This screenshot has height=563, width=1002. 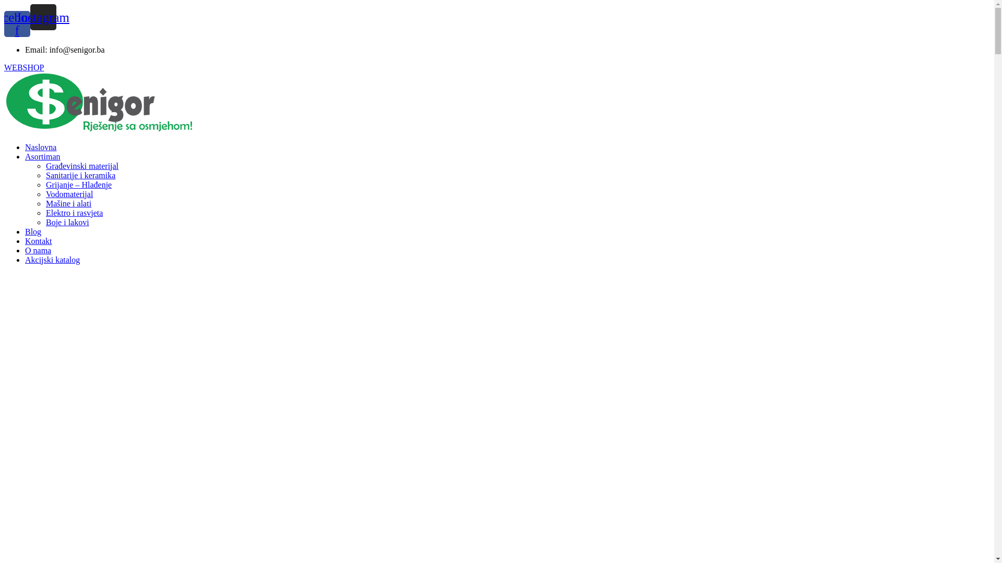 I want to click on Kontakt, so click(x=39, y=241).